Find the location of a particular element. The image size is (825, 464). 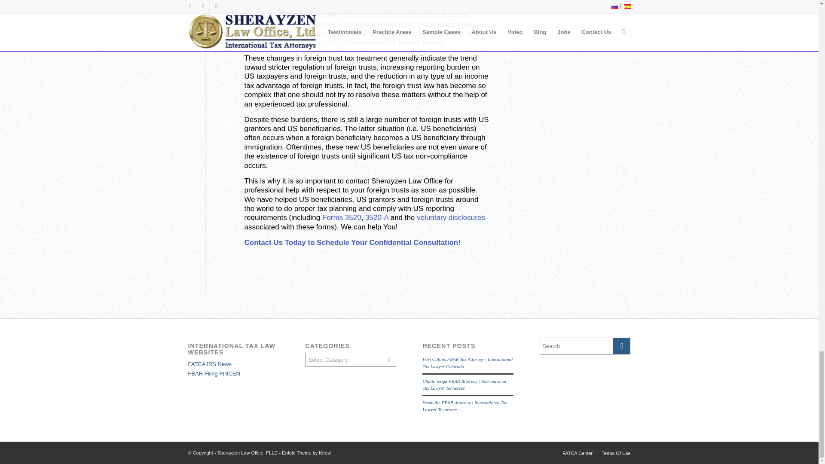

3520-A is located at coordinates (377, 217).